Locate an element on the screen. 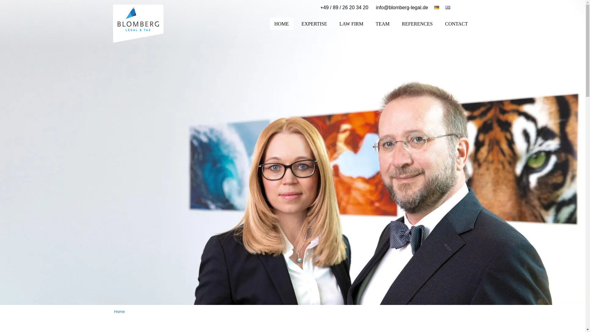 The image size is (590, 332). TEAM is located at coordinates (382, 23).